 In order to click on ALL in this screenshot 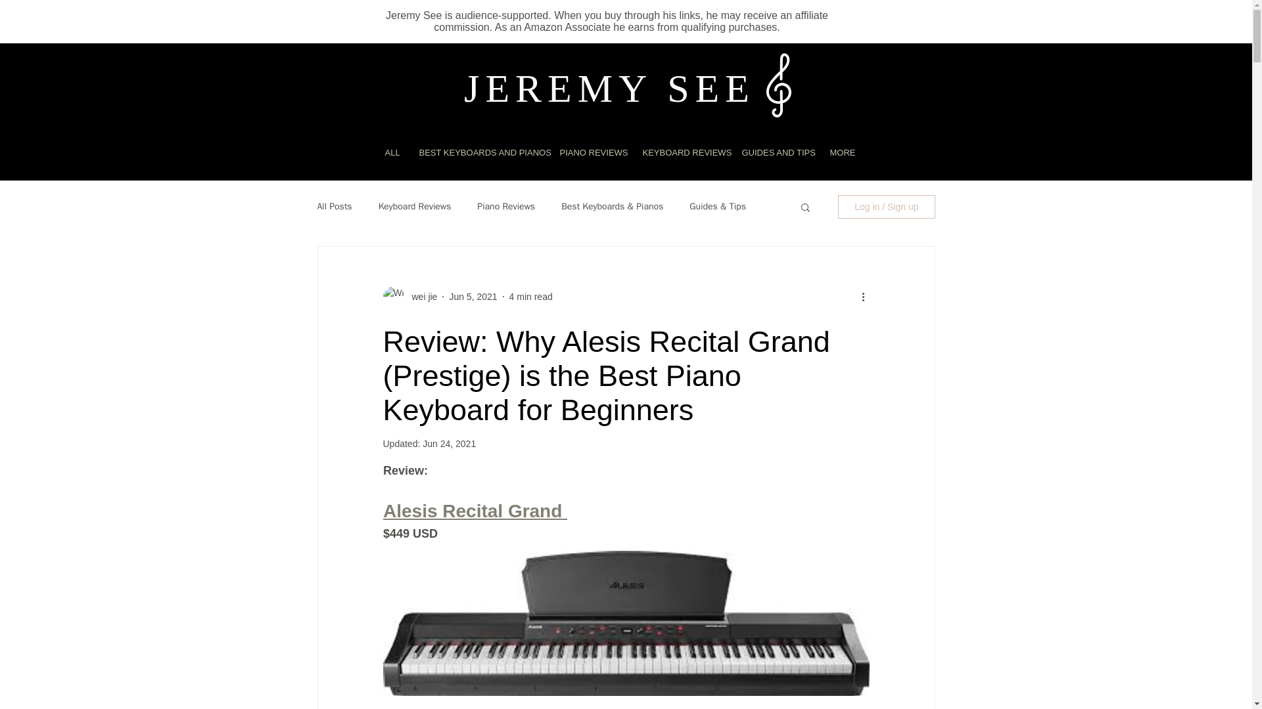, I will do `click(392, 153)`.